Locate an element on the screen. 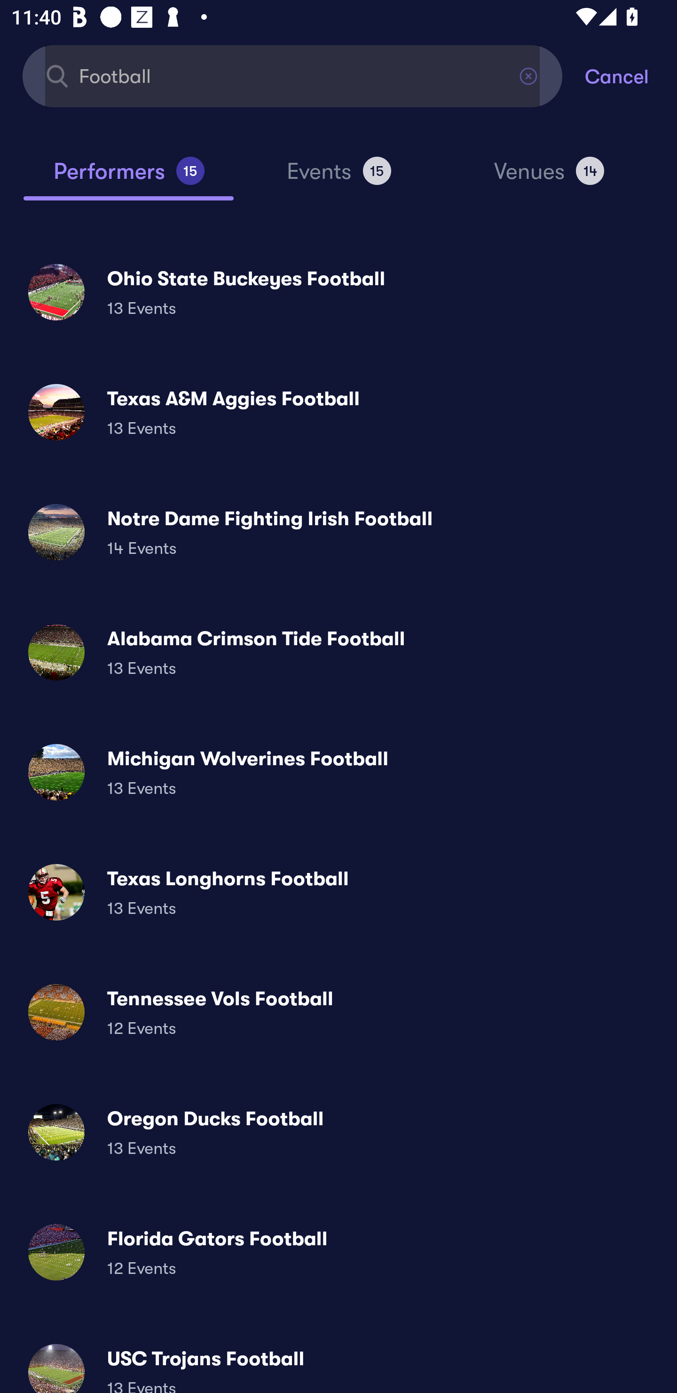 This screenshot has width=677, height=1393. Oregon Ducks Football 13 Events is located at coordinates (338, 1131).